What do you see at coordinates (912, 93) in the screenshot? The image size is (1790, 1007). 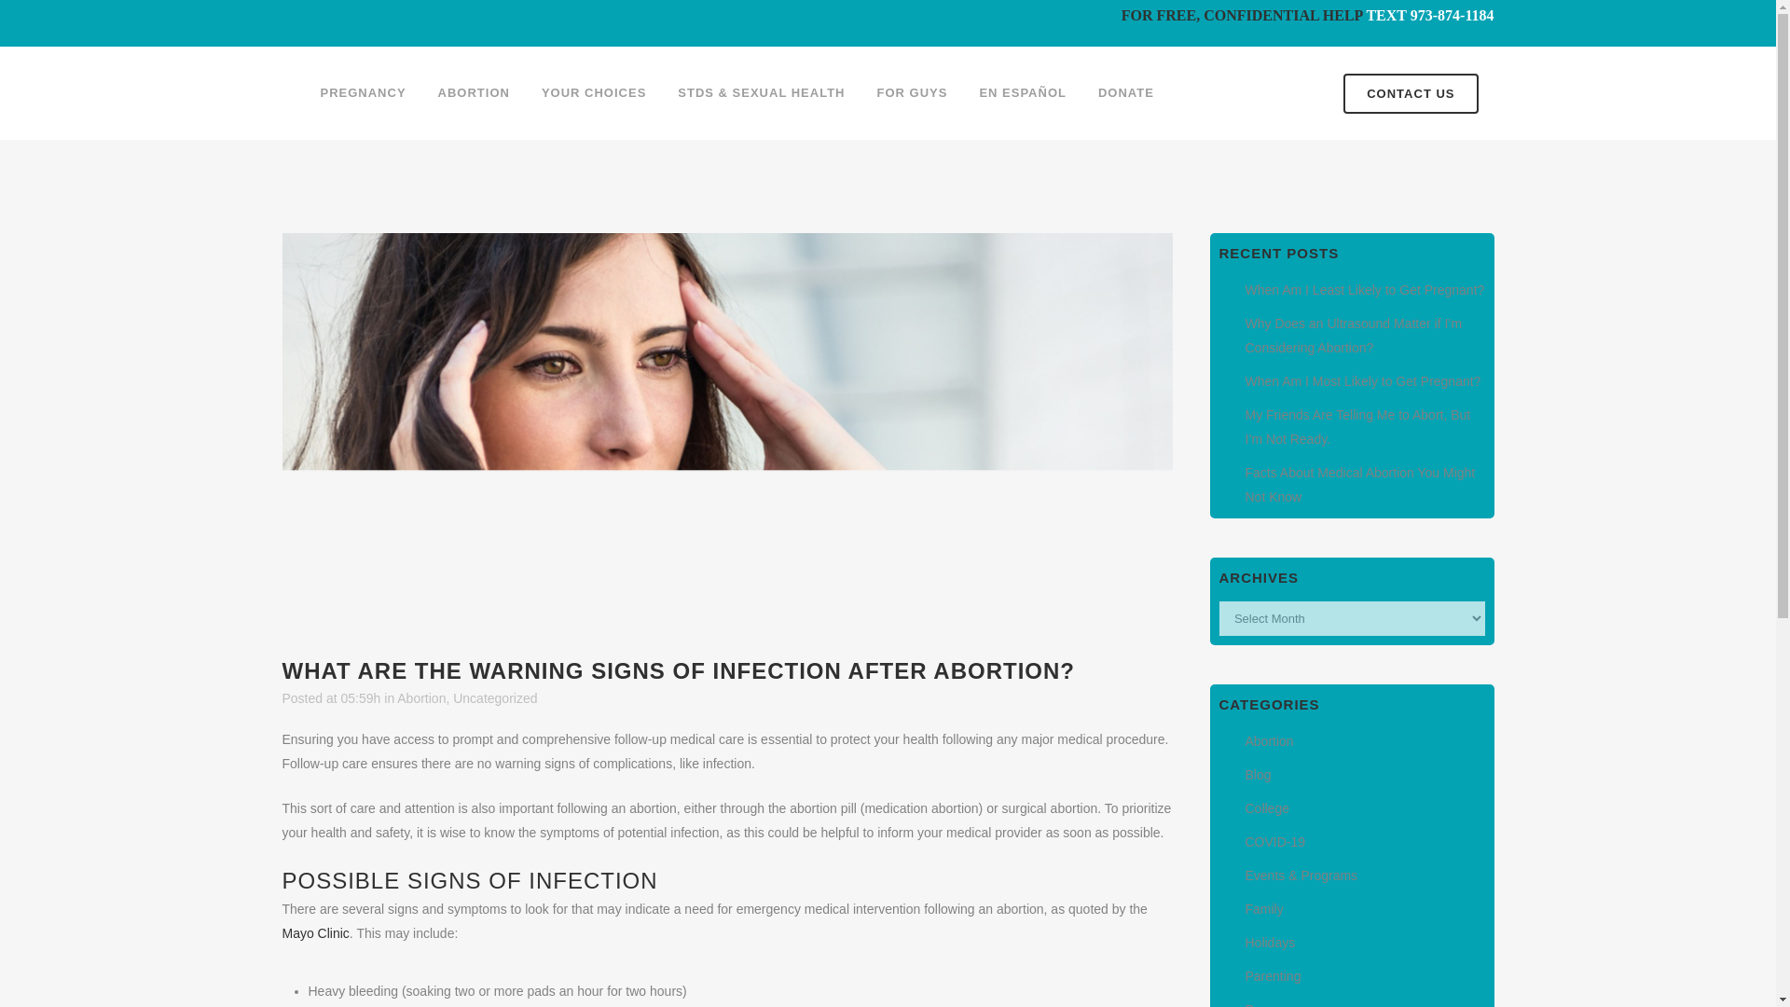 I see `FOR GUYS` at bounding box center [912, 93].